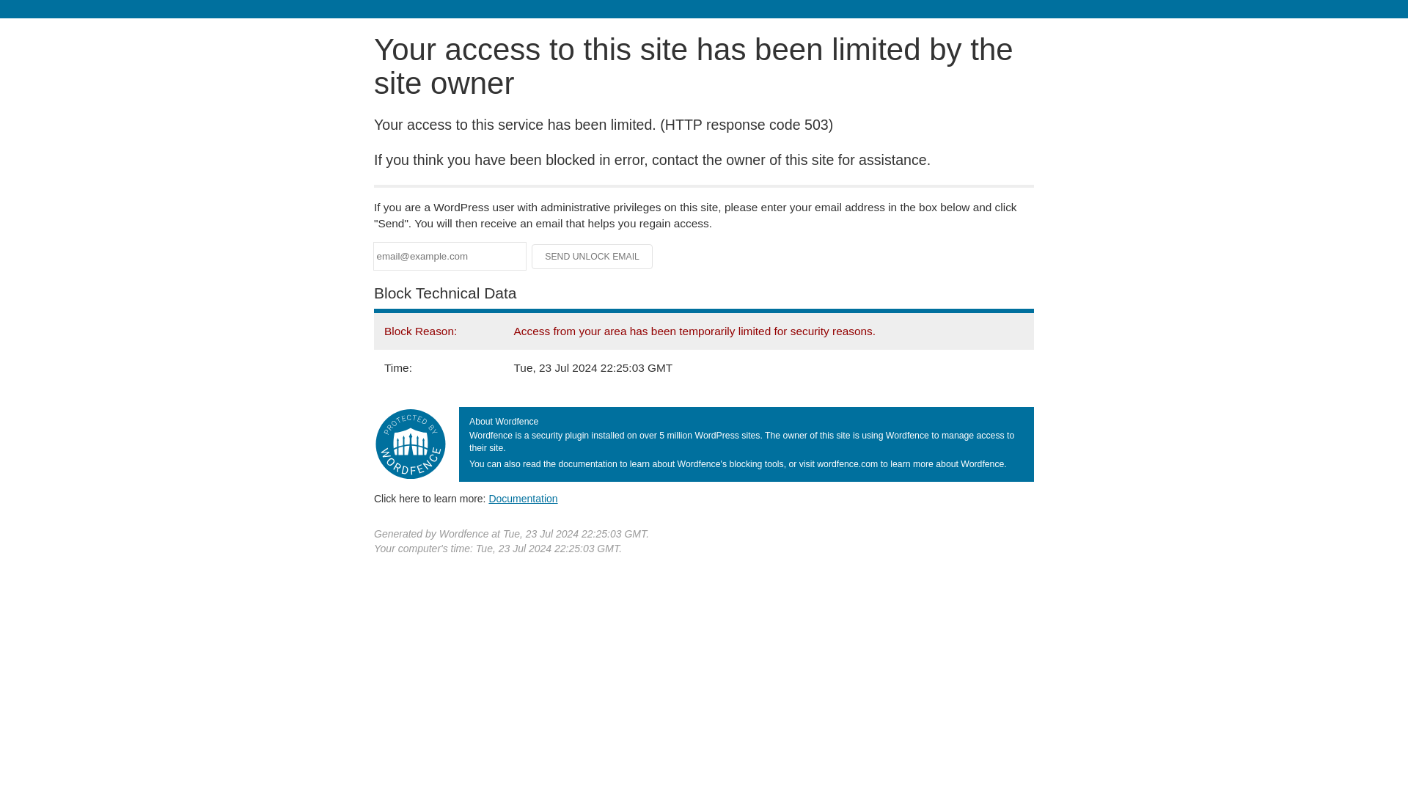 The image size is (1408, 792). What do you see at coordinates (593, 257) in the screenshot?
I see `Send Unlock Email` at bounding box center [593, 257].